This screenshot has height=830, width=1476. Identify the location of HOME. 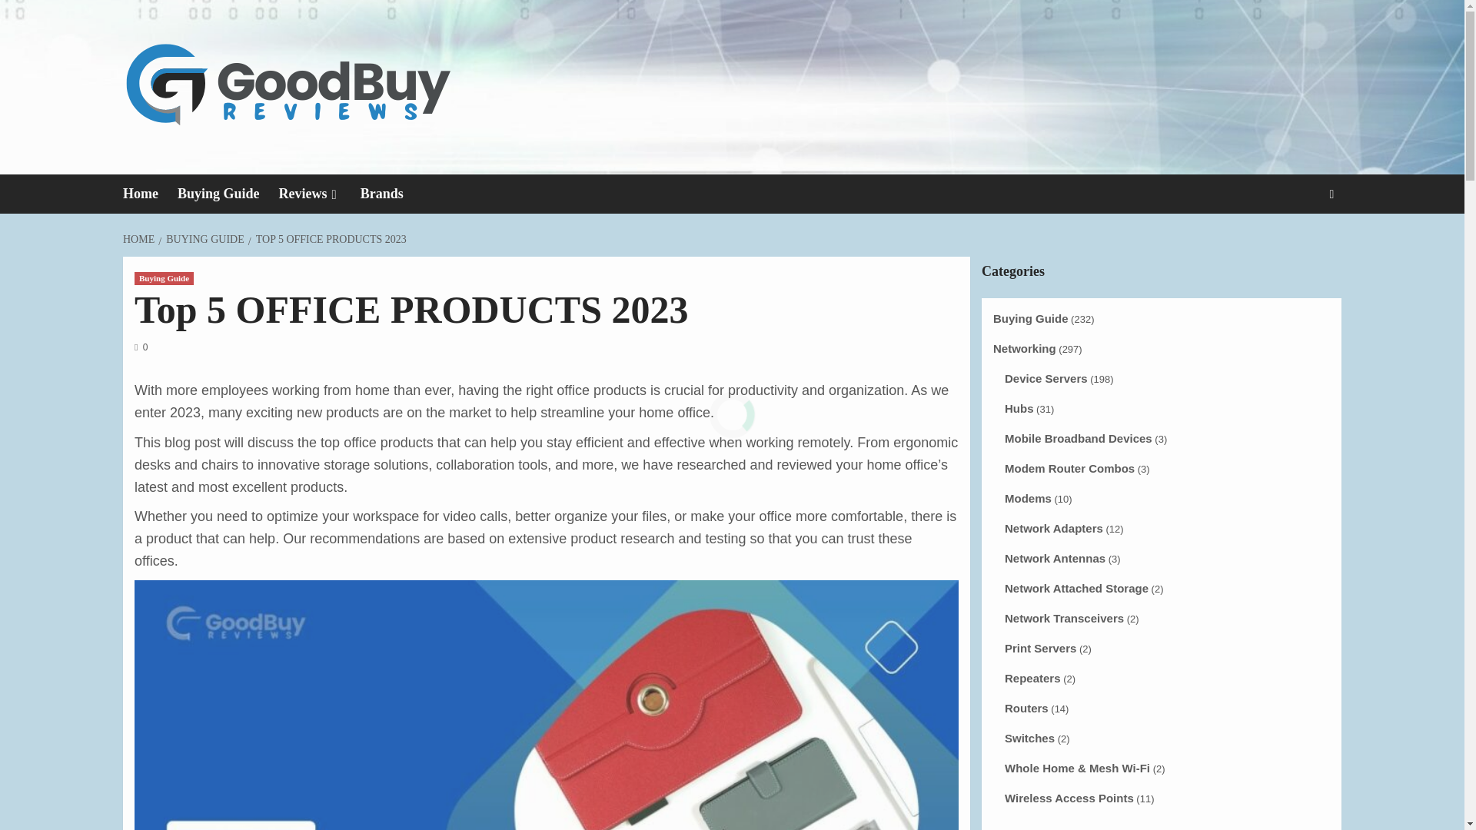
(140, 238).